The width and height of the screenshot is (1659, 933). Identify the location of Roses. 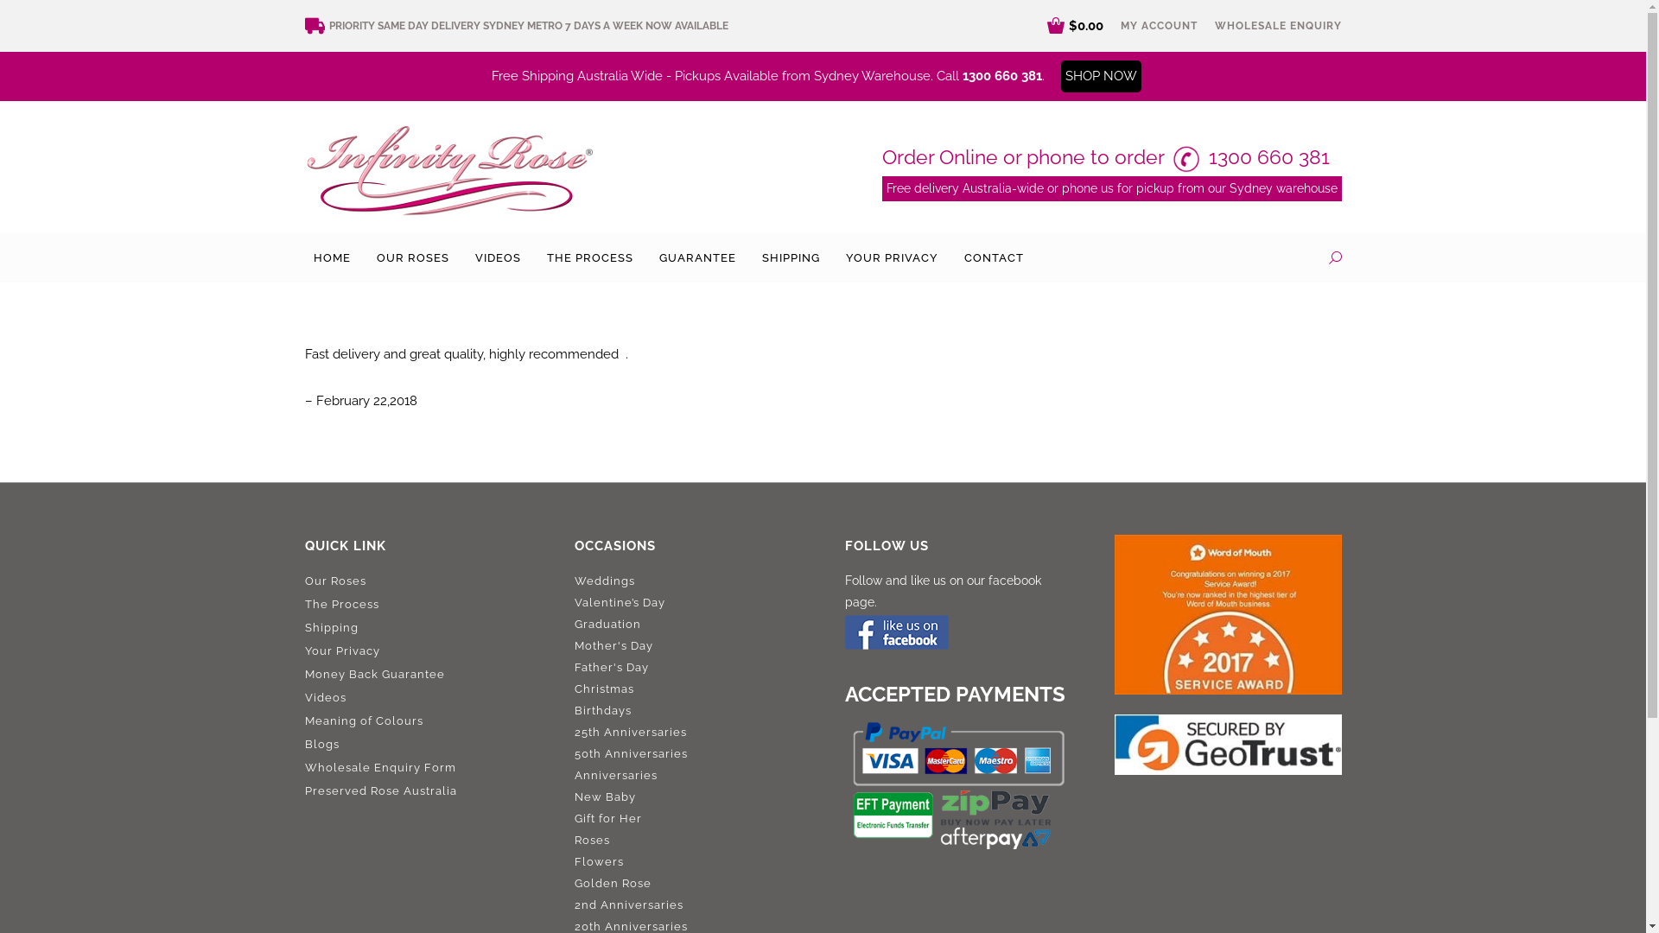
(593, 840).